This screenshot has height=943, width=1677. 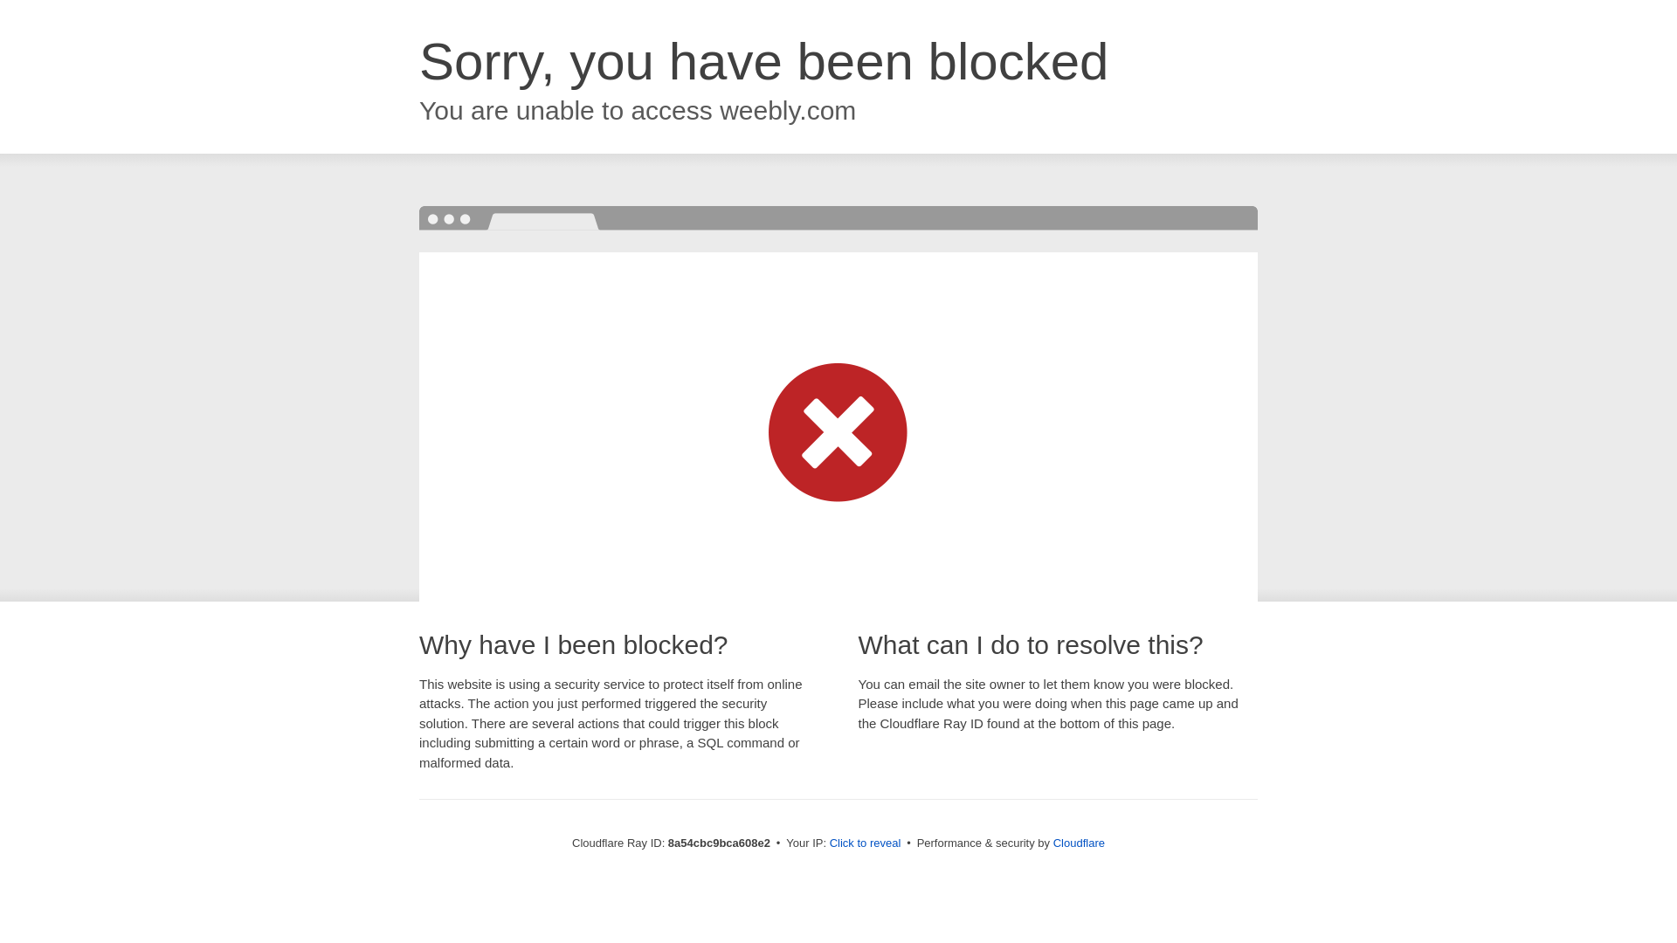 What do you see at coordinates (866, 843) in the screenshot?
I see `Click to reveal` at bounding box center [866, 843].